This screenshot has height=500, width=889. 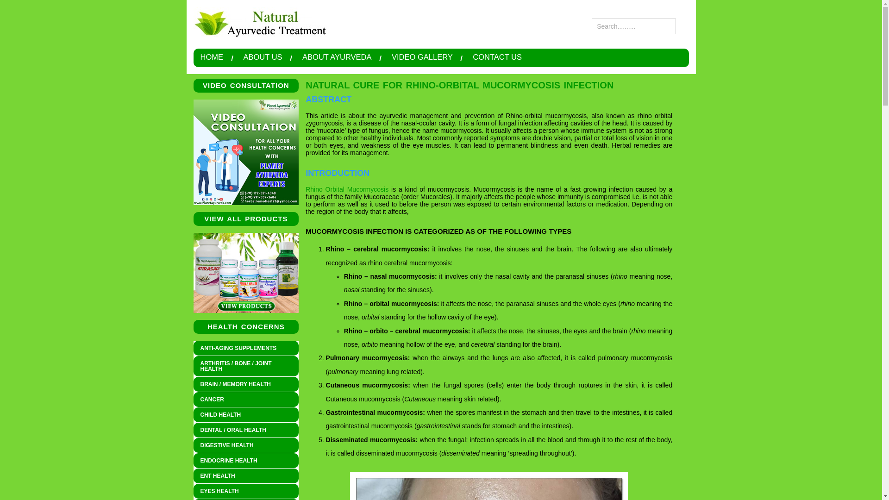 I want to click on ABOUT AYURVEDA, so click(x=337, y=56).